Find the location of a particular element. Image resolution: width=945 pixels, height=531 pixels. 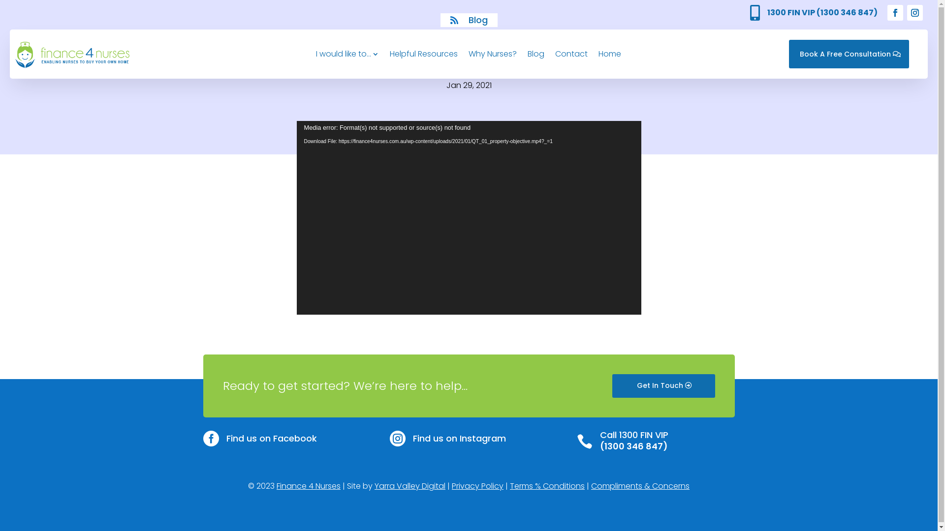

Contact is located at coordinates (571, 54).